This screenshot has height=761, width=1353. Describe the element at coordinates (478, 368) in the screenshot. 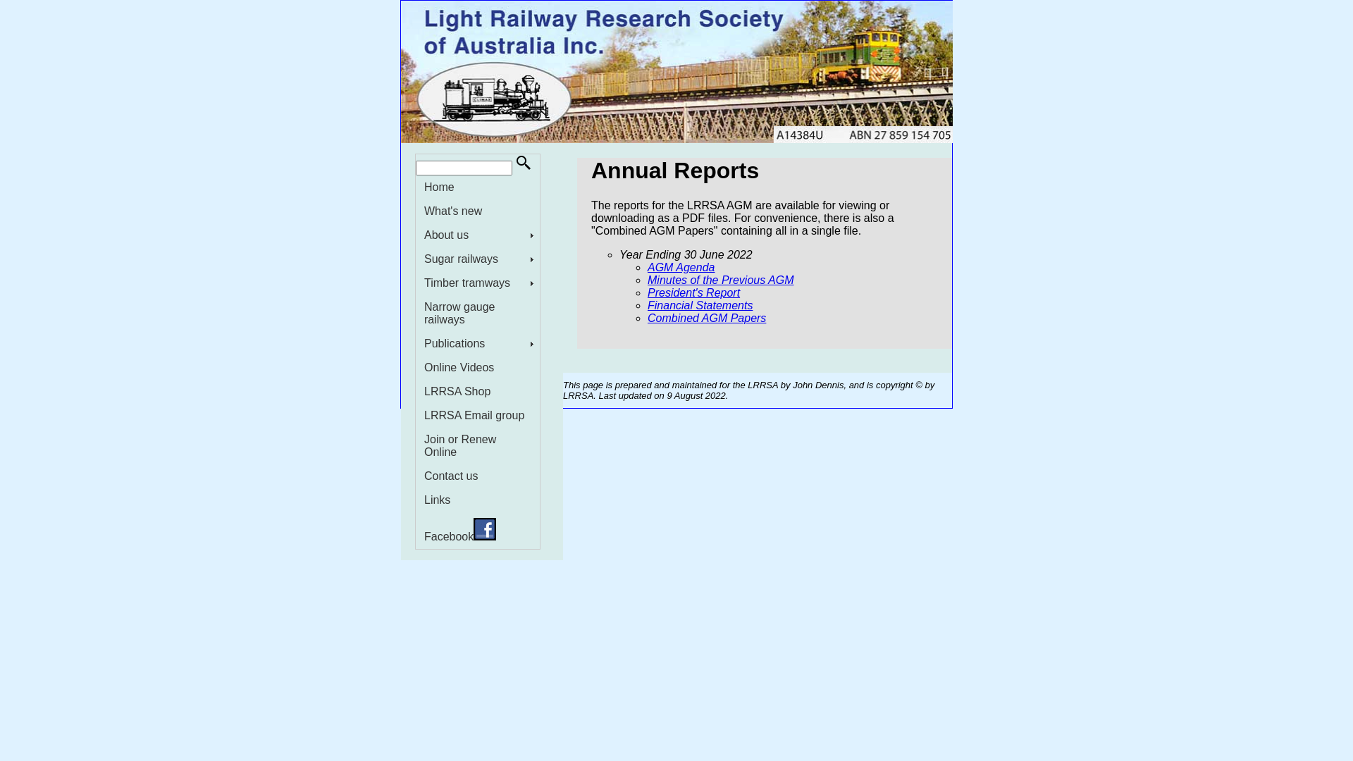

I see `Online Videos` at that location.